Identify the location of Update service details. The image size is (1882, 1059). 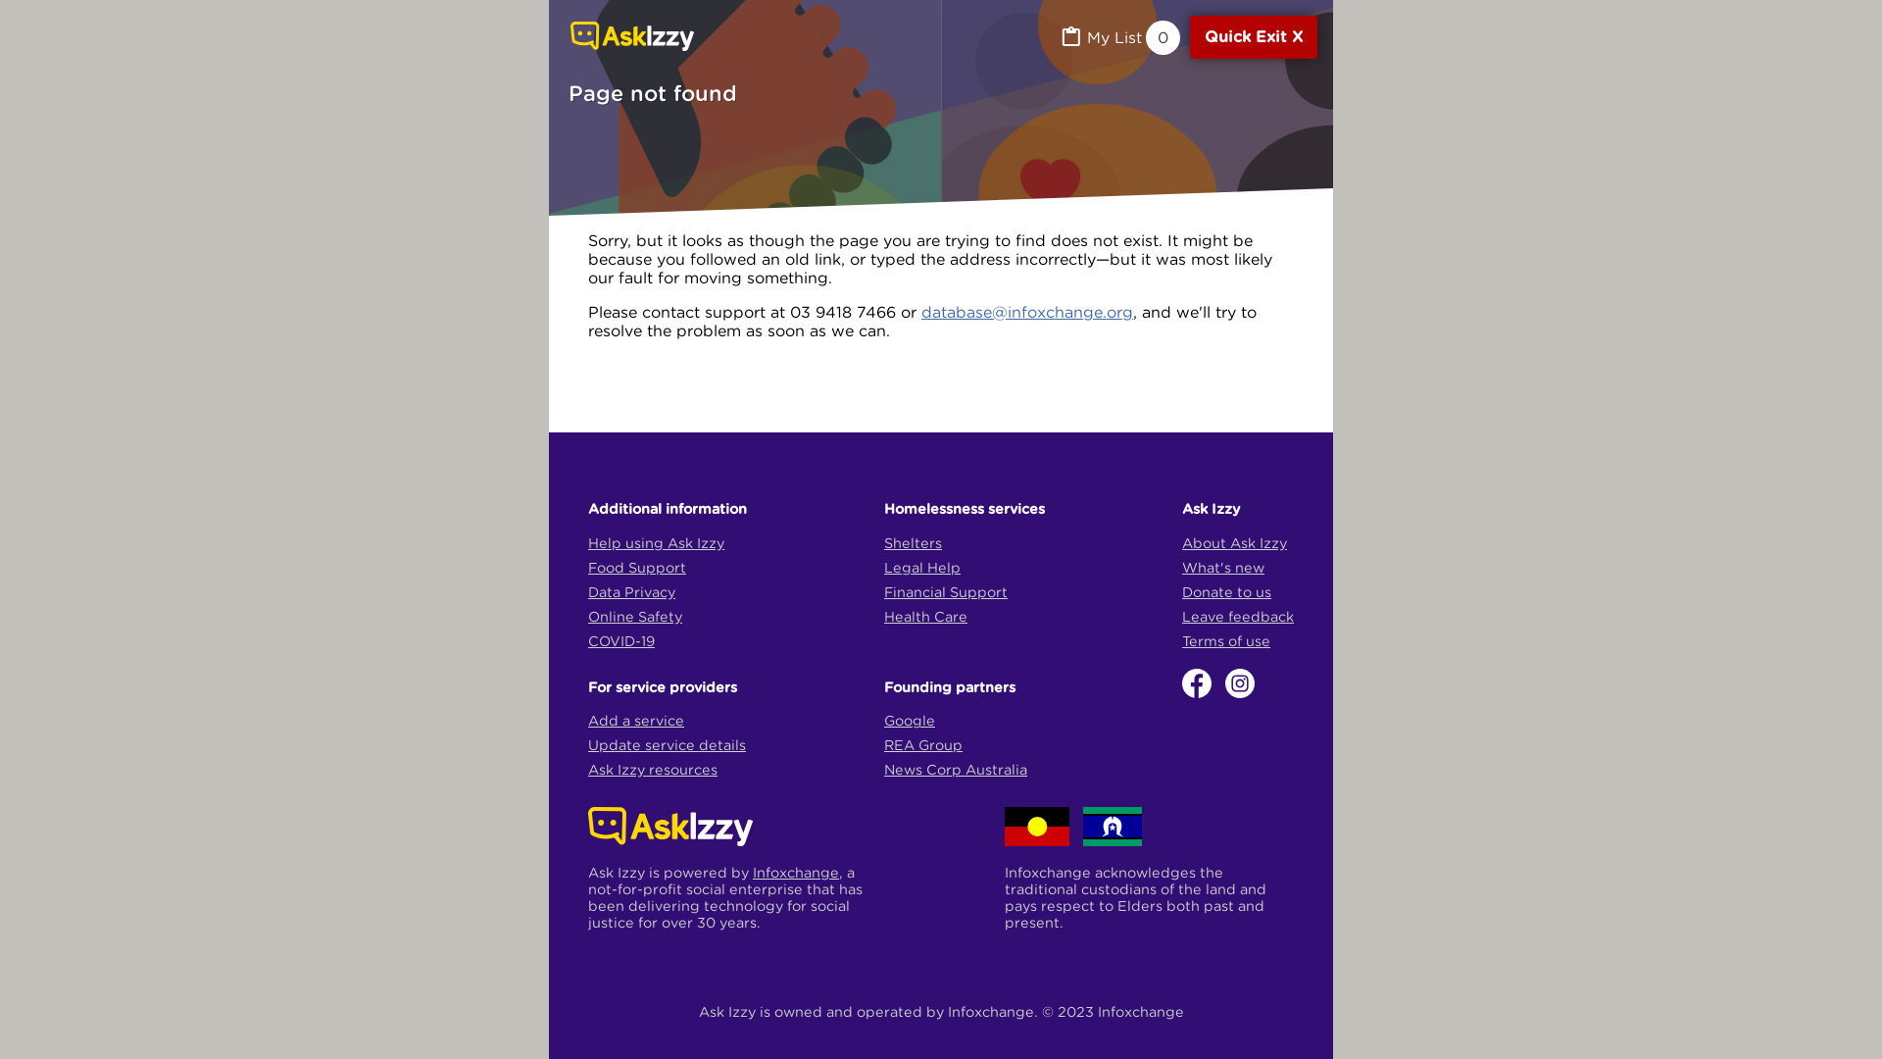
(667, 745).